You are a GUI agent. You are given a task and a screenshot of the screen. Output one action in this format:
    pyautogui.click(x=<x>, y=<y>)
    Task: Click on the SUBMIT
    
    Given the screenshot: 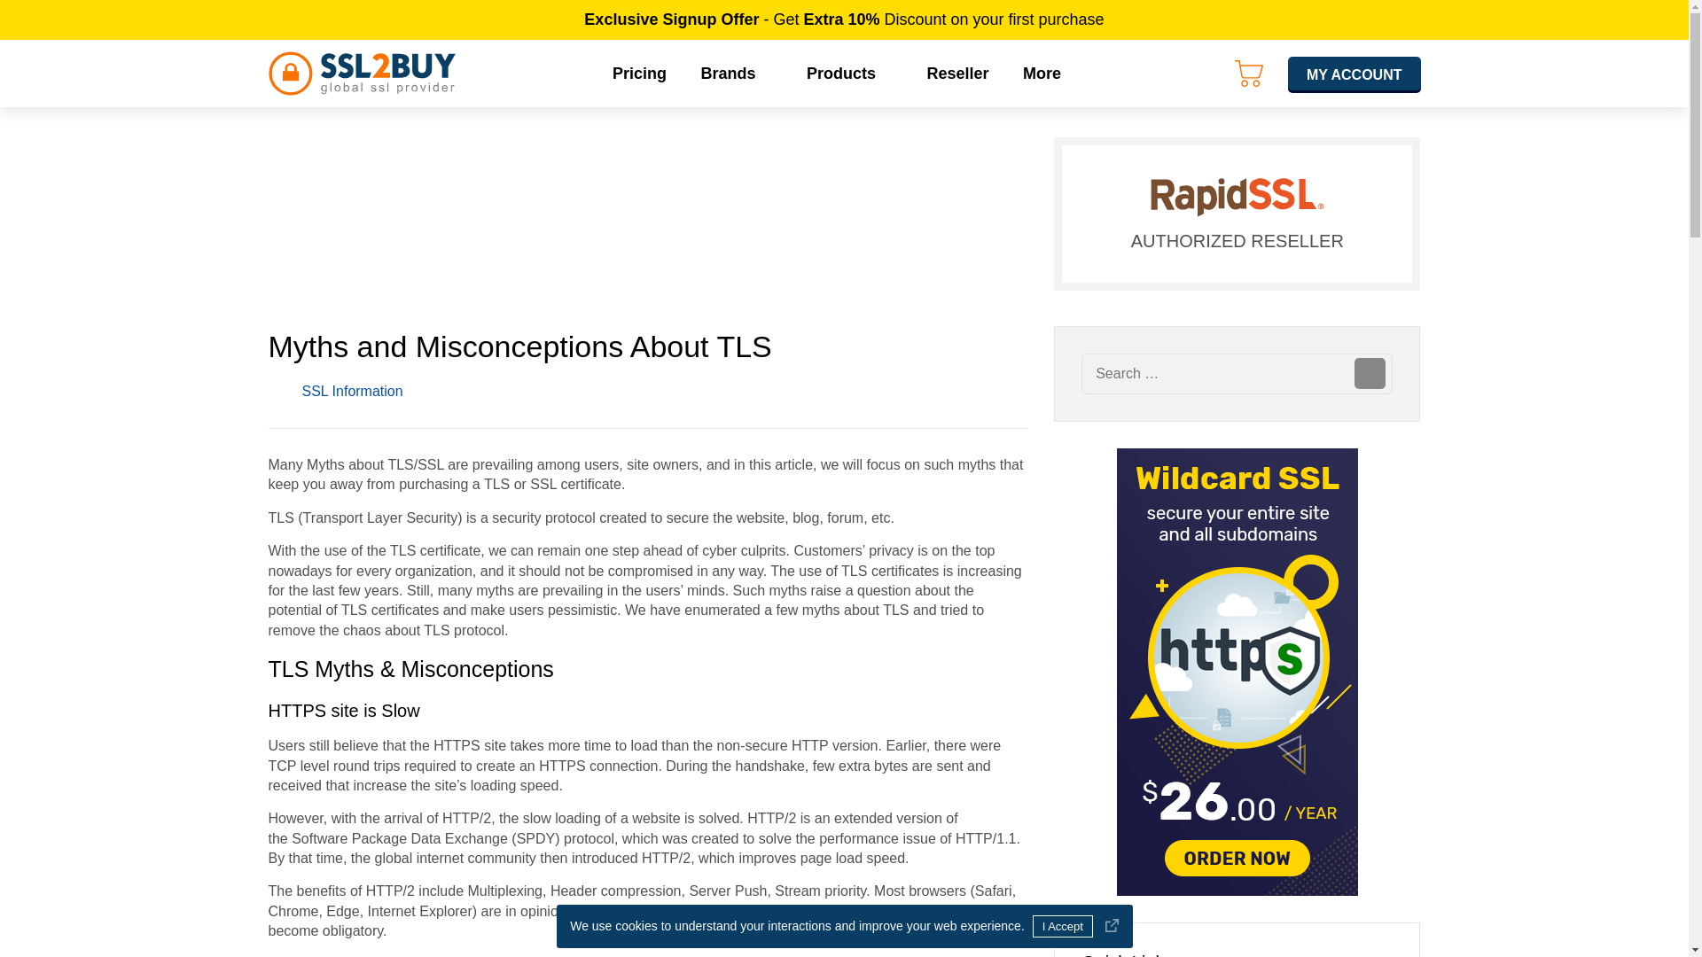 What is the action you would take?
    pyautogui.click(x=1370, y=372)
    